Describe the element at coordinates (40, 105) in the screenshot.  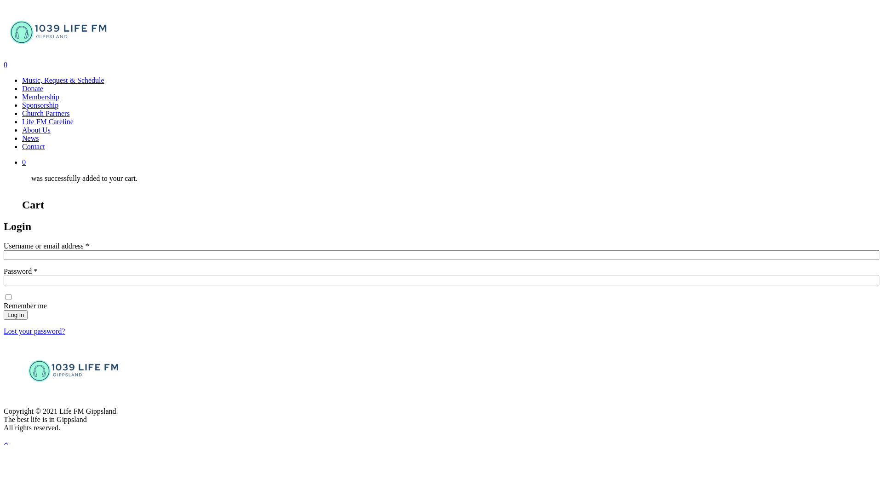
I see `Sponsorship` at that location.